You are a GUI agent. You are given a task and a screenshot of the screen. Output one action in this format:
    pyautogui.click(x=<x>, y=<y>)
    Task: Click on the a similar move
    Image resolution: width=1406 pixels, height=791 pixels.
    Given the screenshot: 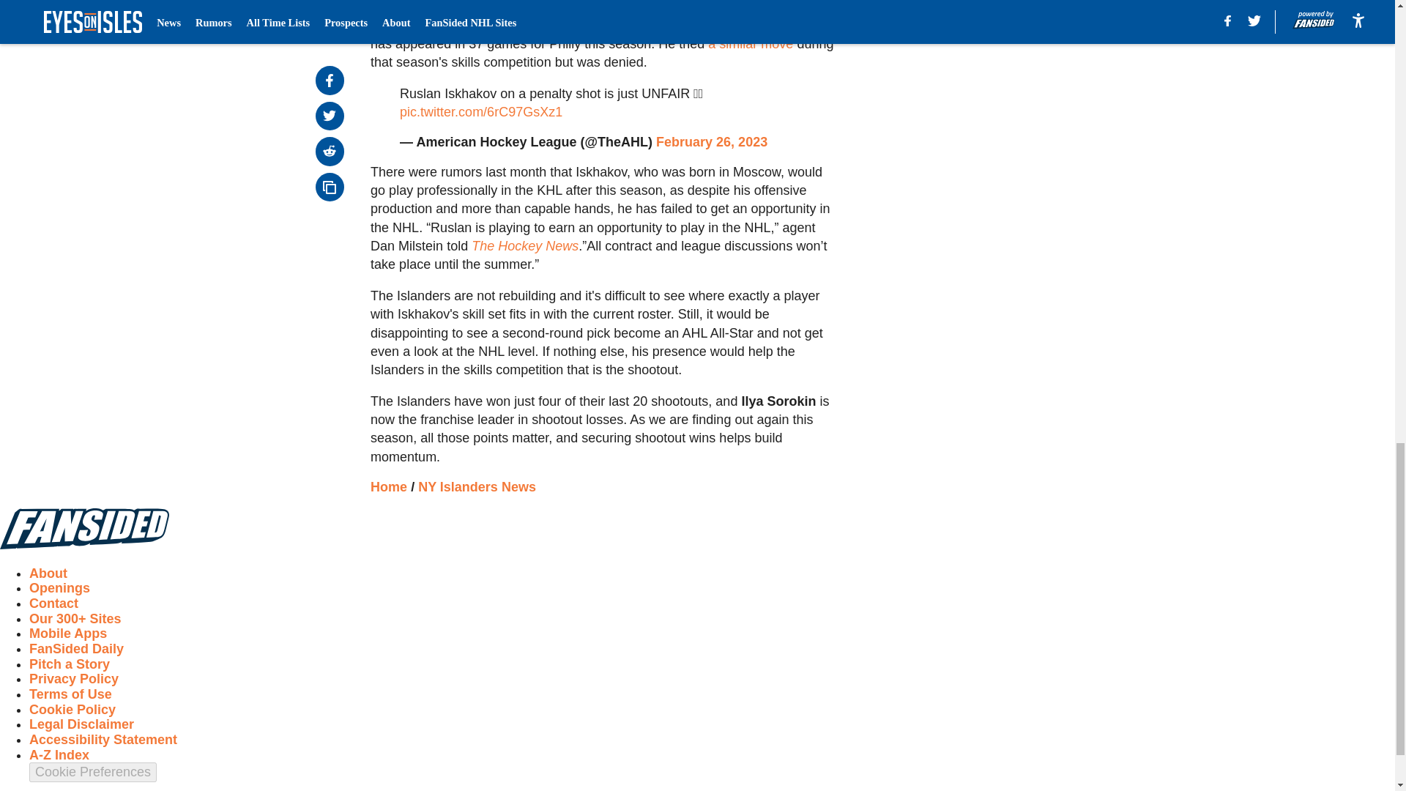 What is the action you would take?
    pyautogui.click(x=750, y=44)
    